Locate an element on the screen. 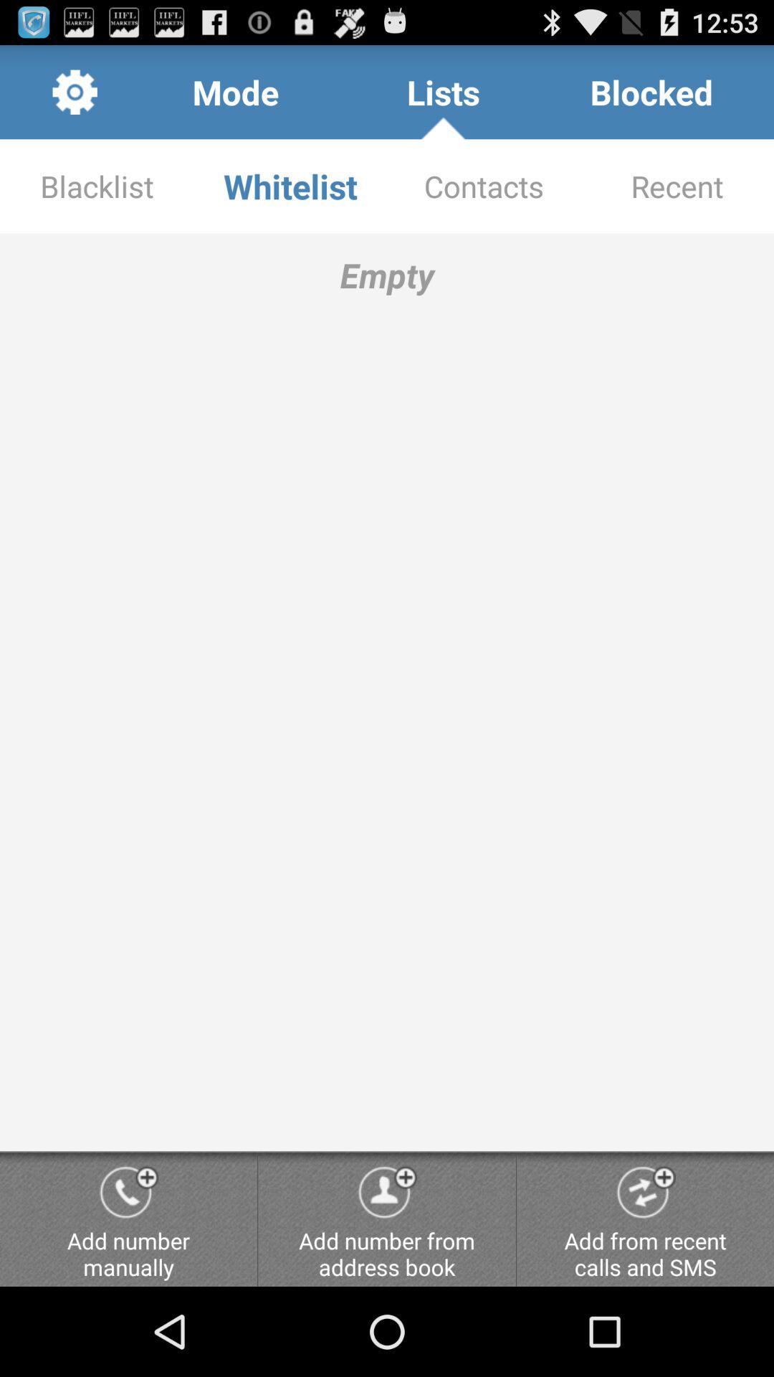  launch the item next to blocked item is located at coordinates (443, 92).